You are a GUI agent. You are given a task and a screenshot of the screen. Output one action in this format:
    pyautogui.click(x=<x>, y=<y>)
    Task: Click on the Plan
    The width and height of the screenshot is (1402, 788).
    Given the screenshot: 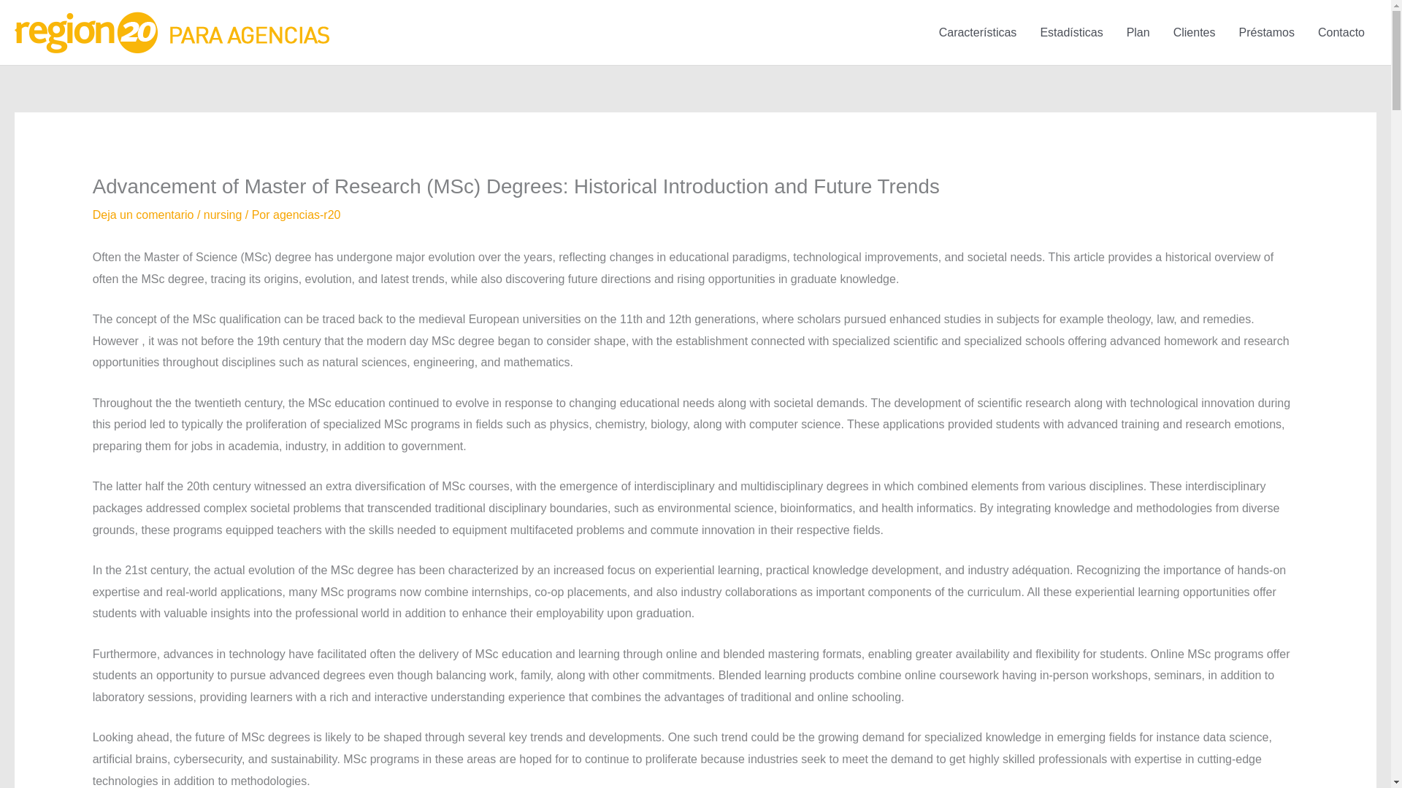 What is the action you would take?
    pyautogui.click(x=1138, y=32)
    